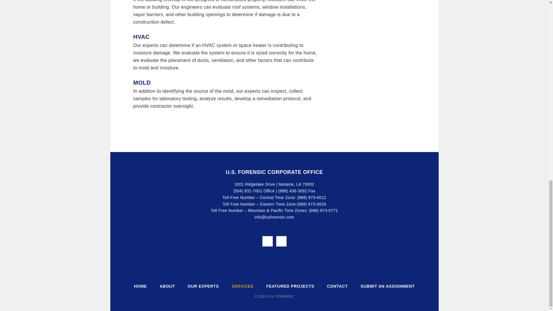  I want to click on SERVICES, so click(243, 286).